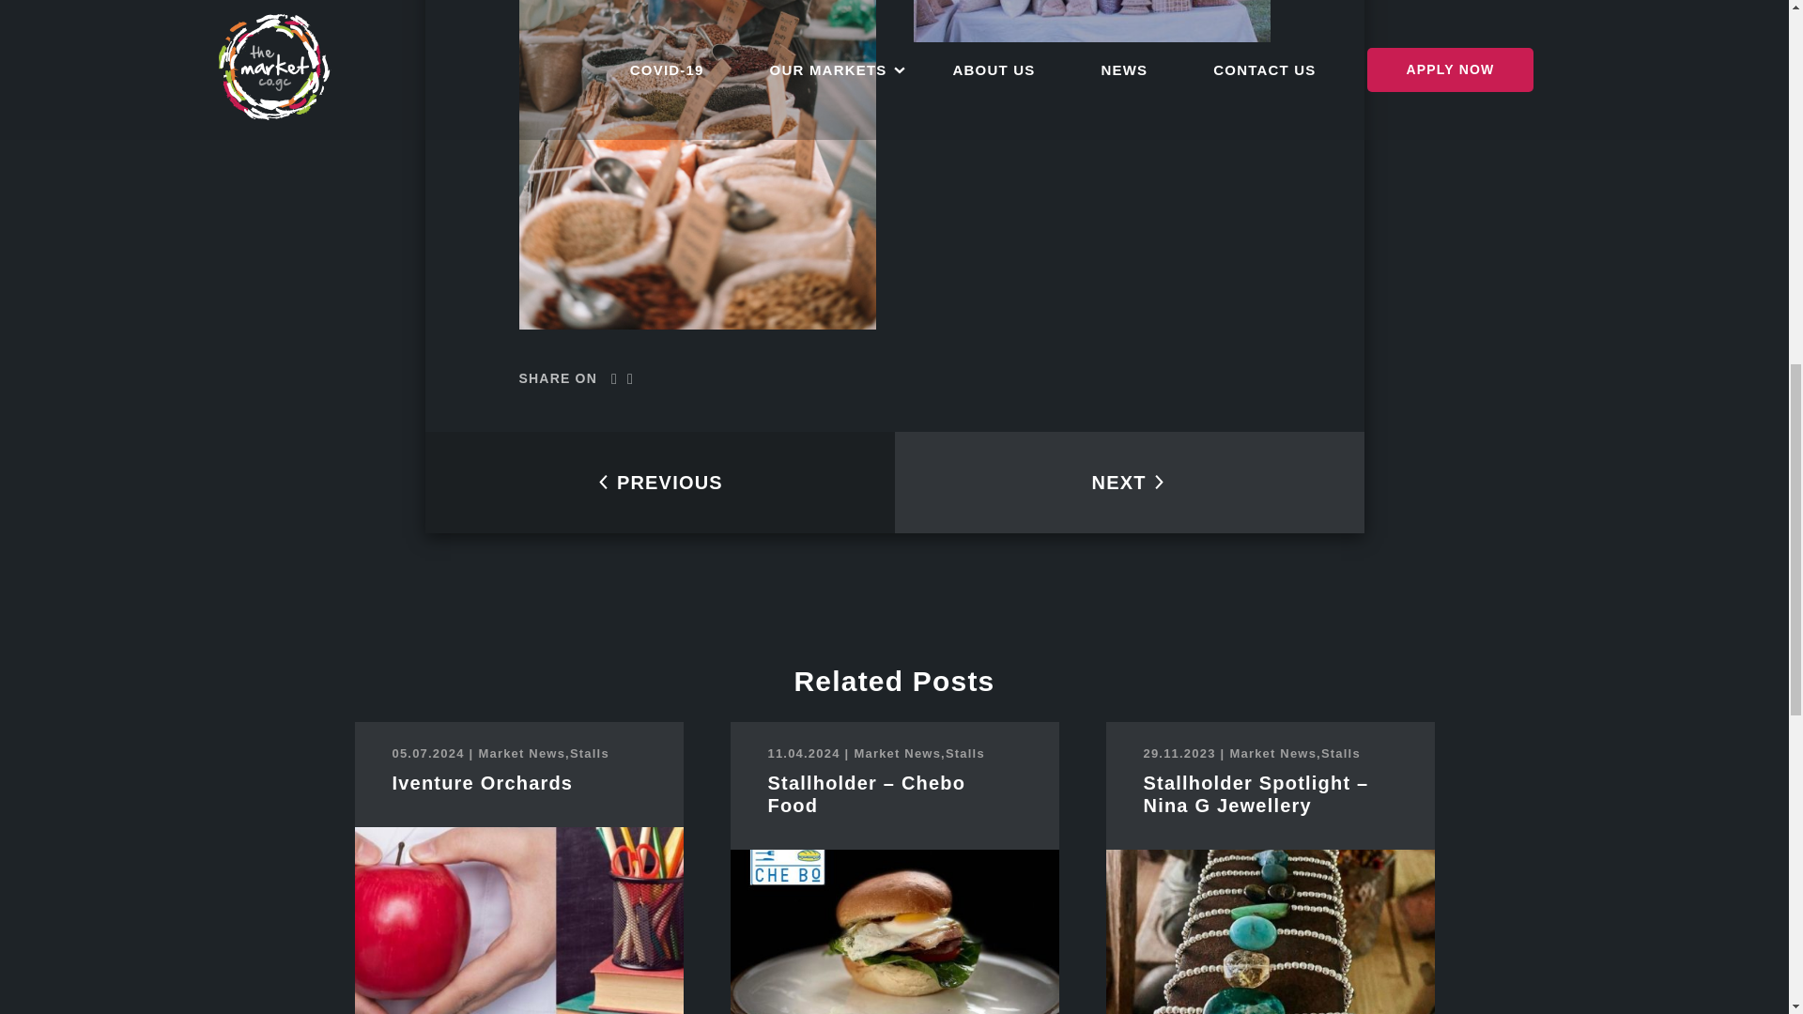 This screenshot has width=1803, height=1014. Describe the element at coordinates (603, 482) in the screenshot. I see `Fill 1 Created with Sketch.` at that location.